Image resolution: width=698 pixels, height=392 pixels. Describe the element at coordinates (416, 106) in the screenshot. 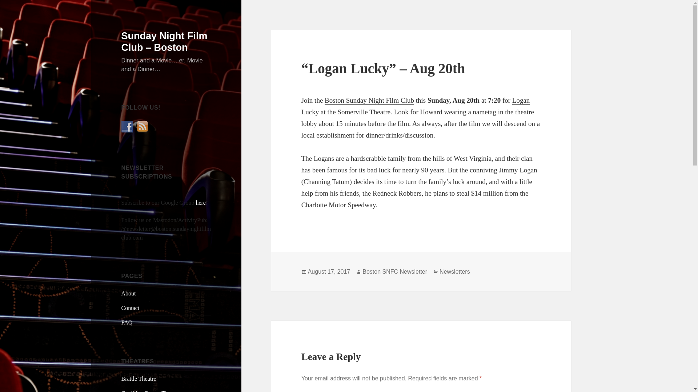

I see `Logan Lucky` at that location.